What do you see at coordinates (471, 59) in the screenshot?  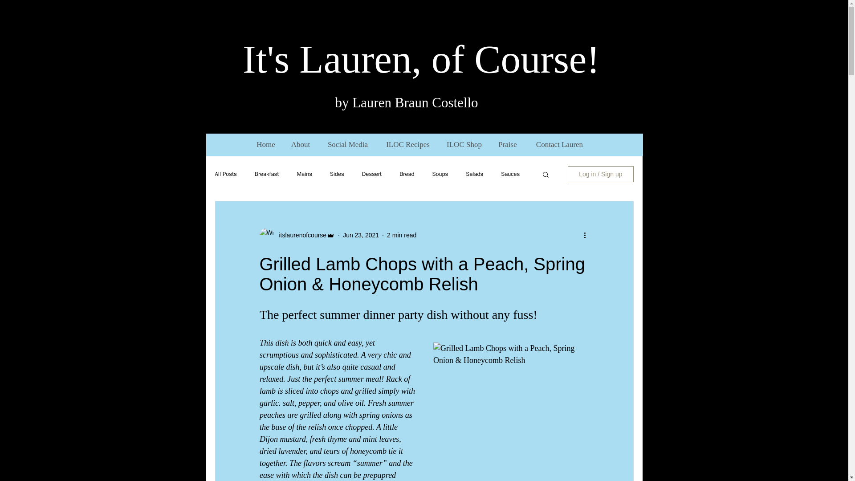 I see `of Co` at bounding box center [471, 59].